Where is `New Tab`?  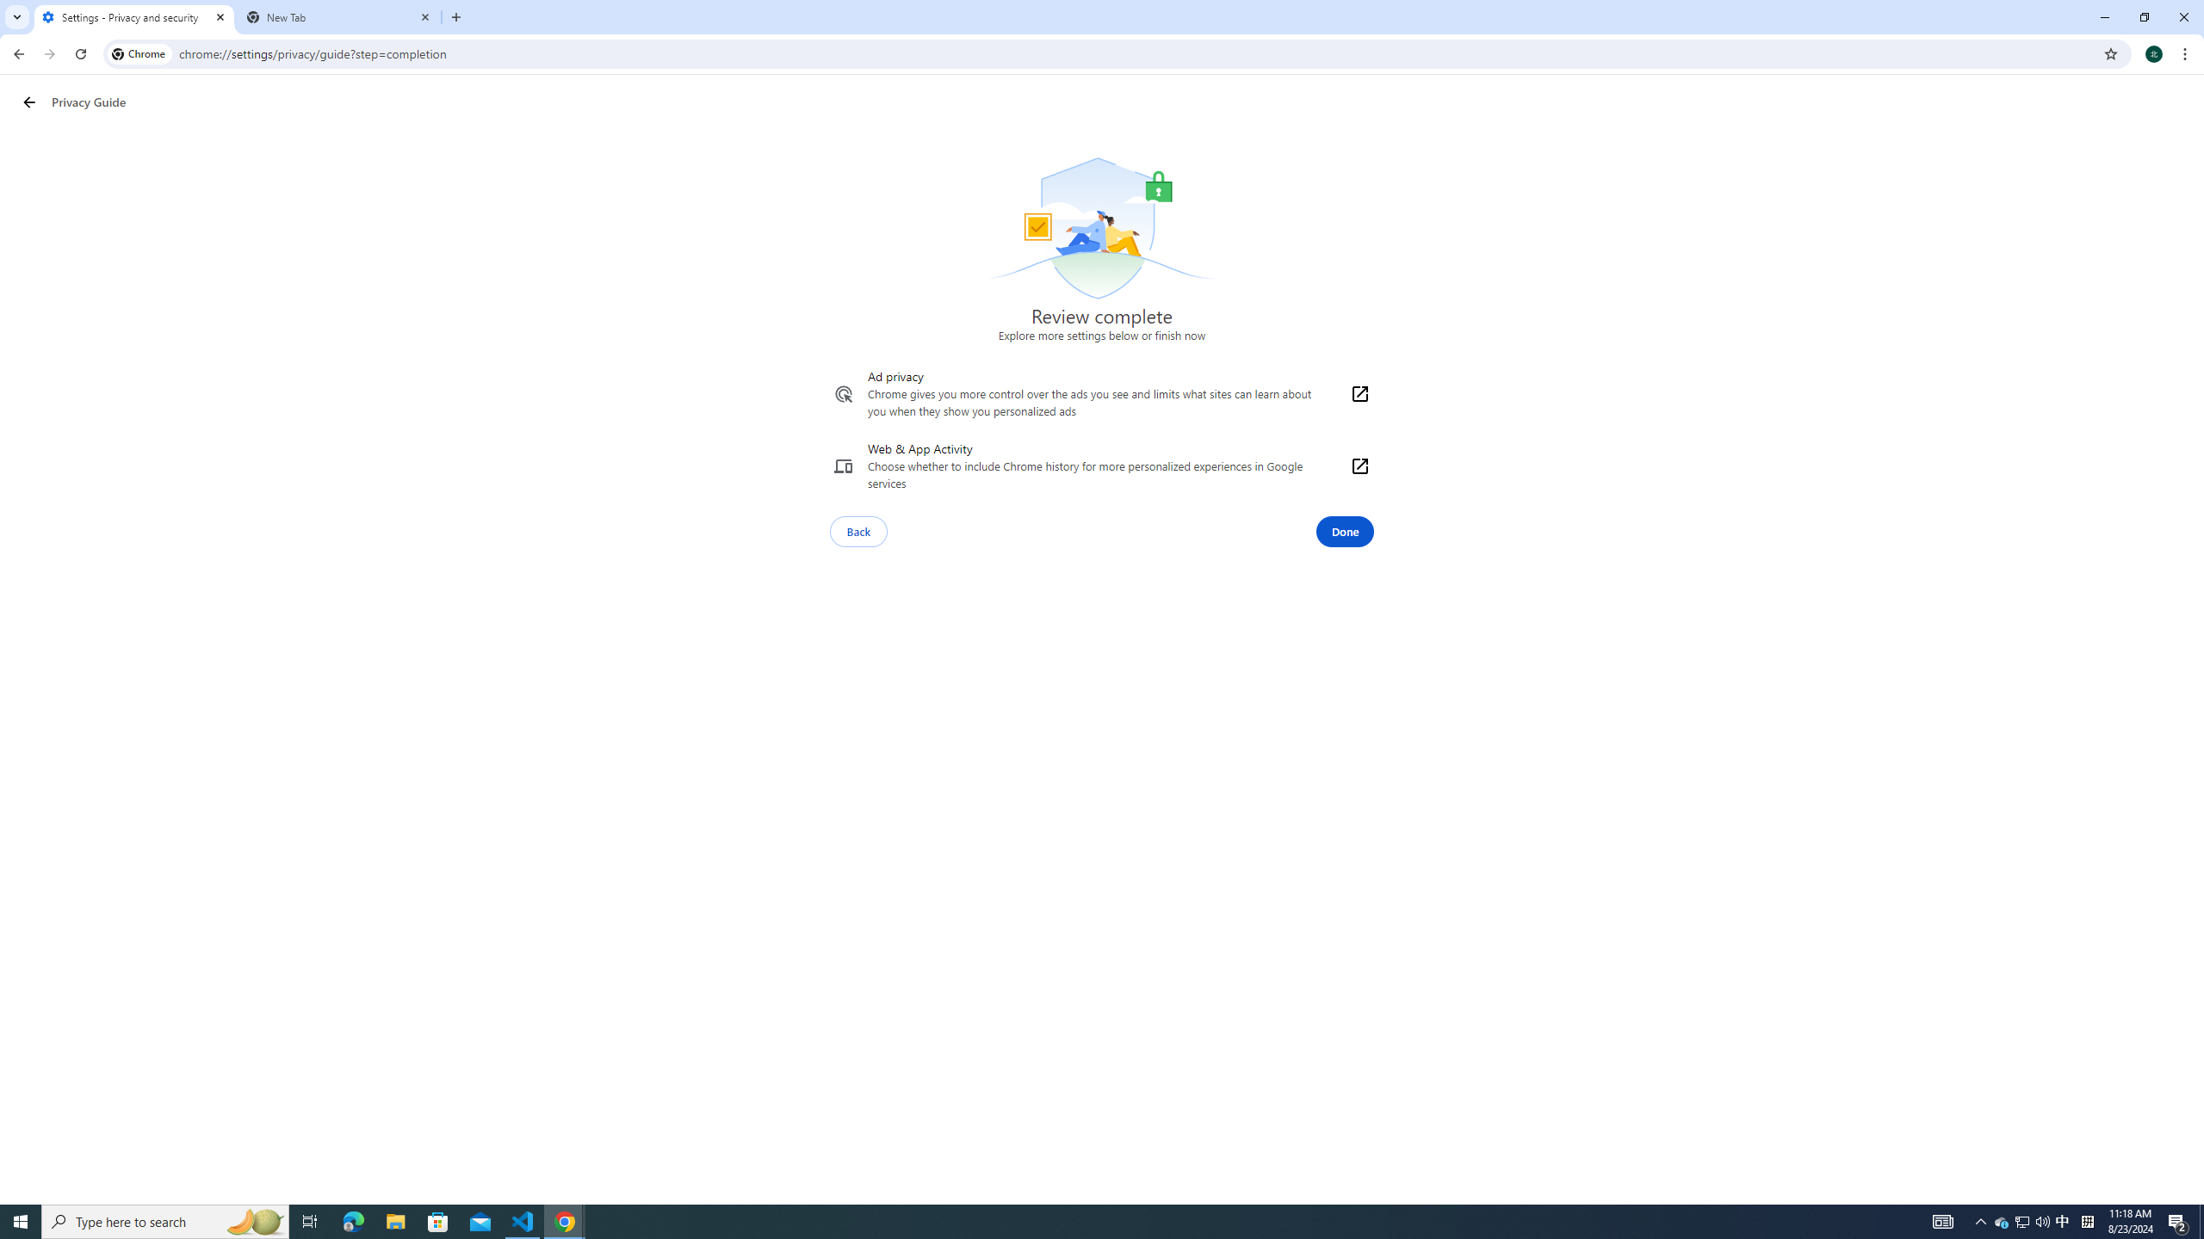
New Tab is located at coordinates (456, 17).